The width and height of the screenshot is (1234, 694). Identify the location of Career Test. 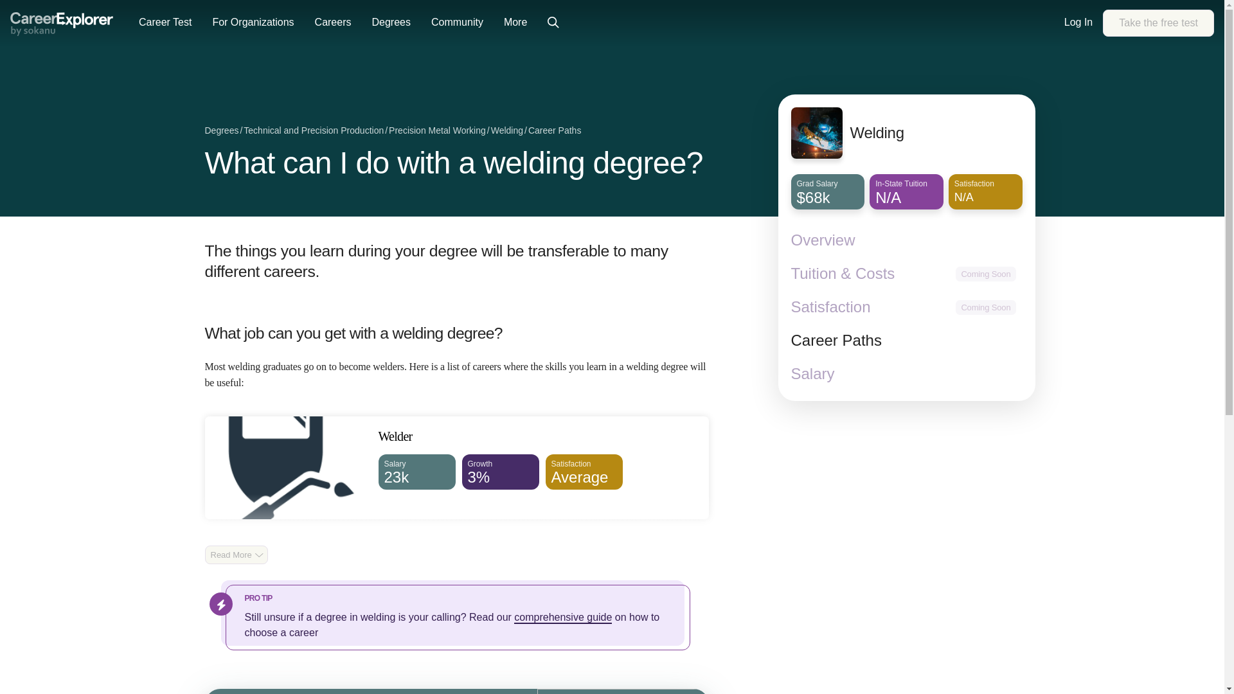
(165, 23).